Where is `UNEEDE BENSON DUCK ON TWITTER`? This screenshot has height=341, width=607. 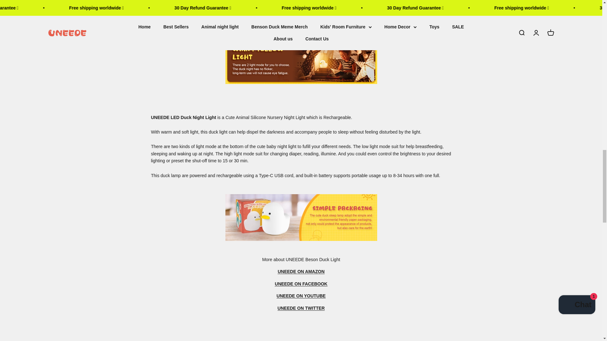 UNEEDE BENSON DUCK ON TWITTER is located at coordinates (301, 308).